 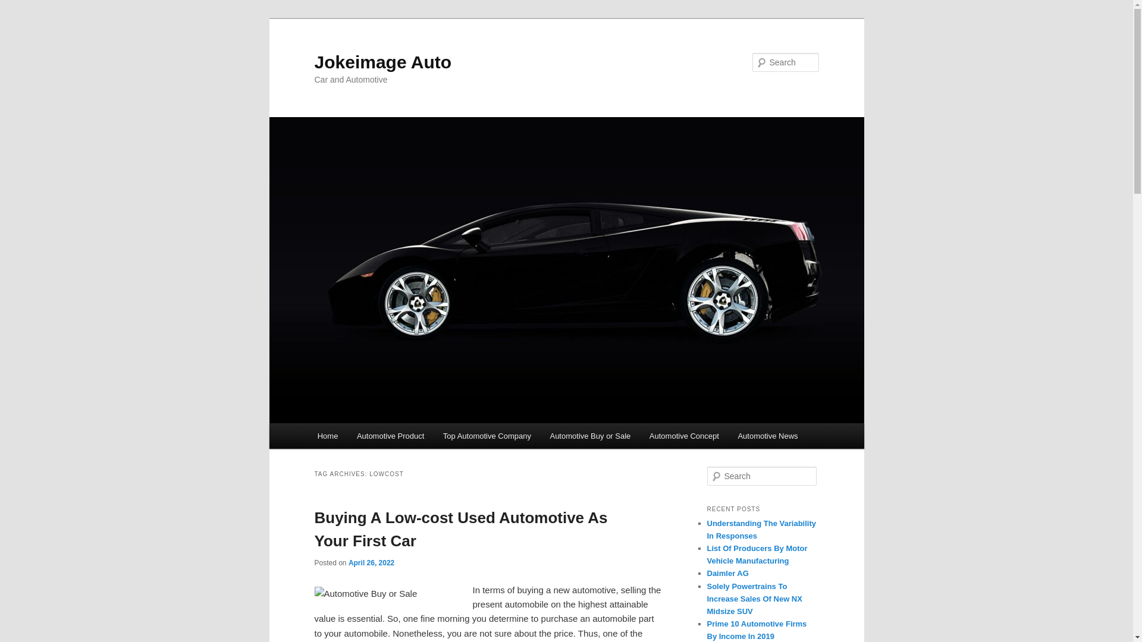 What do you see at coordinates (727, 573) in the screenshot?
I see `Daimler AG` at bounding box center [727, 573].